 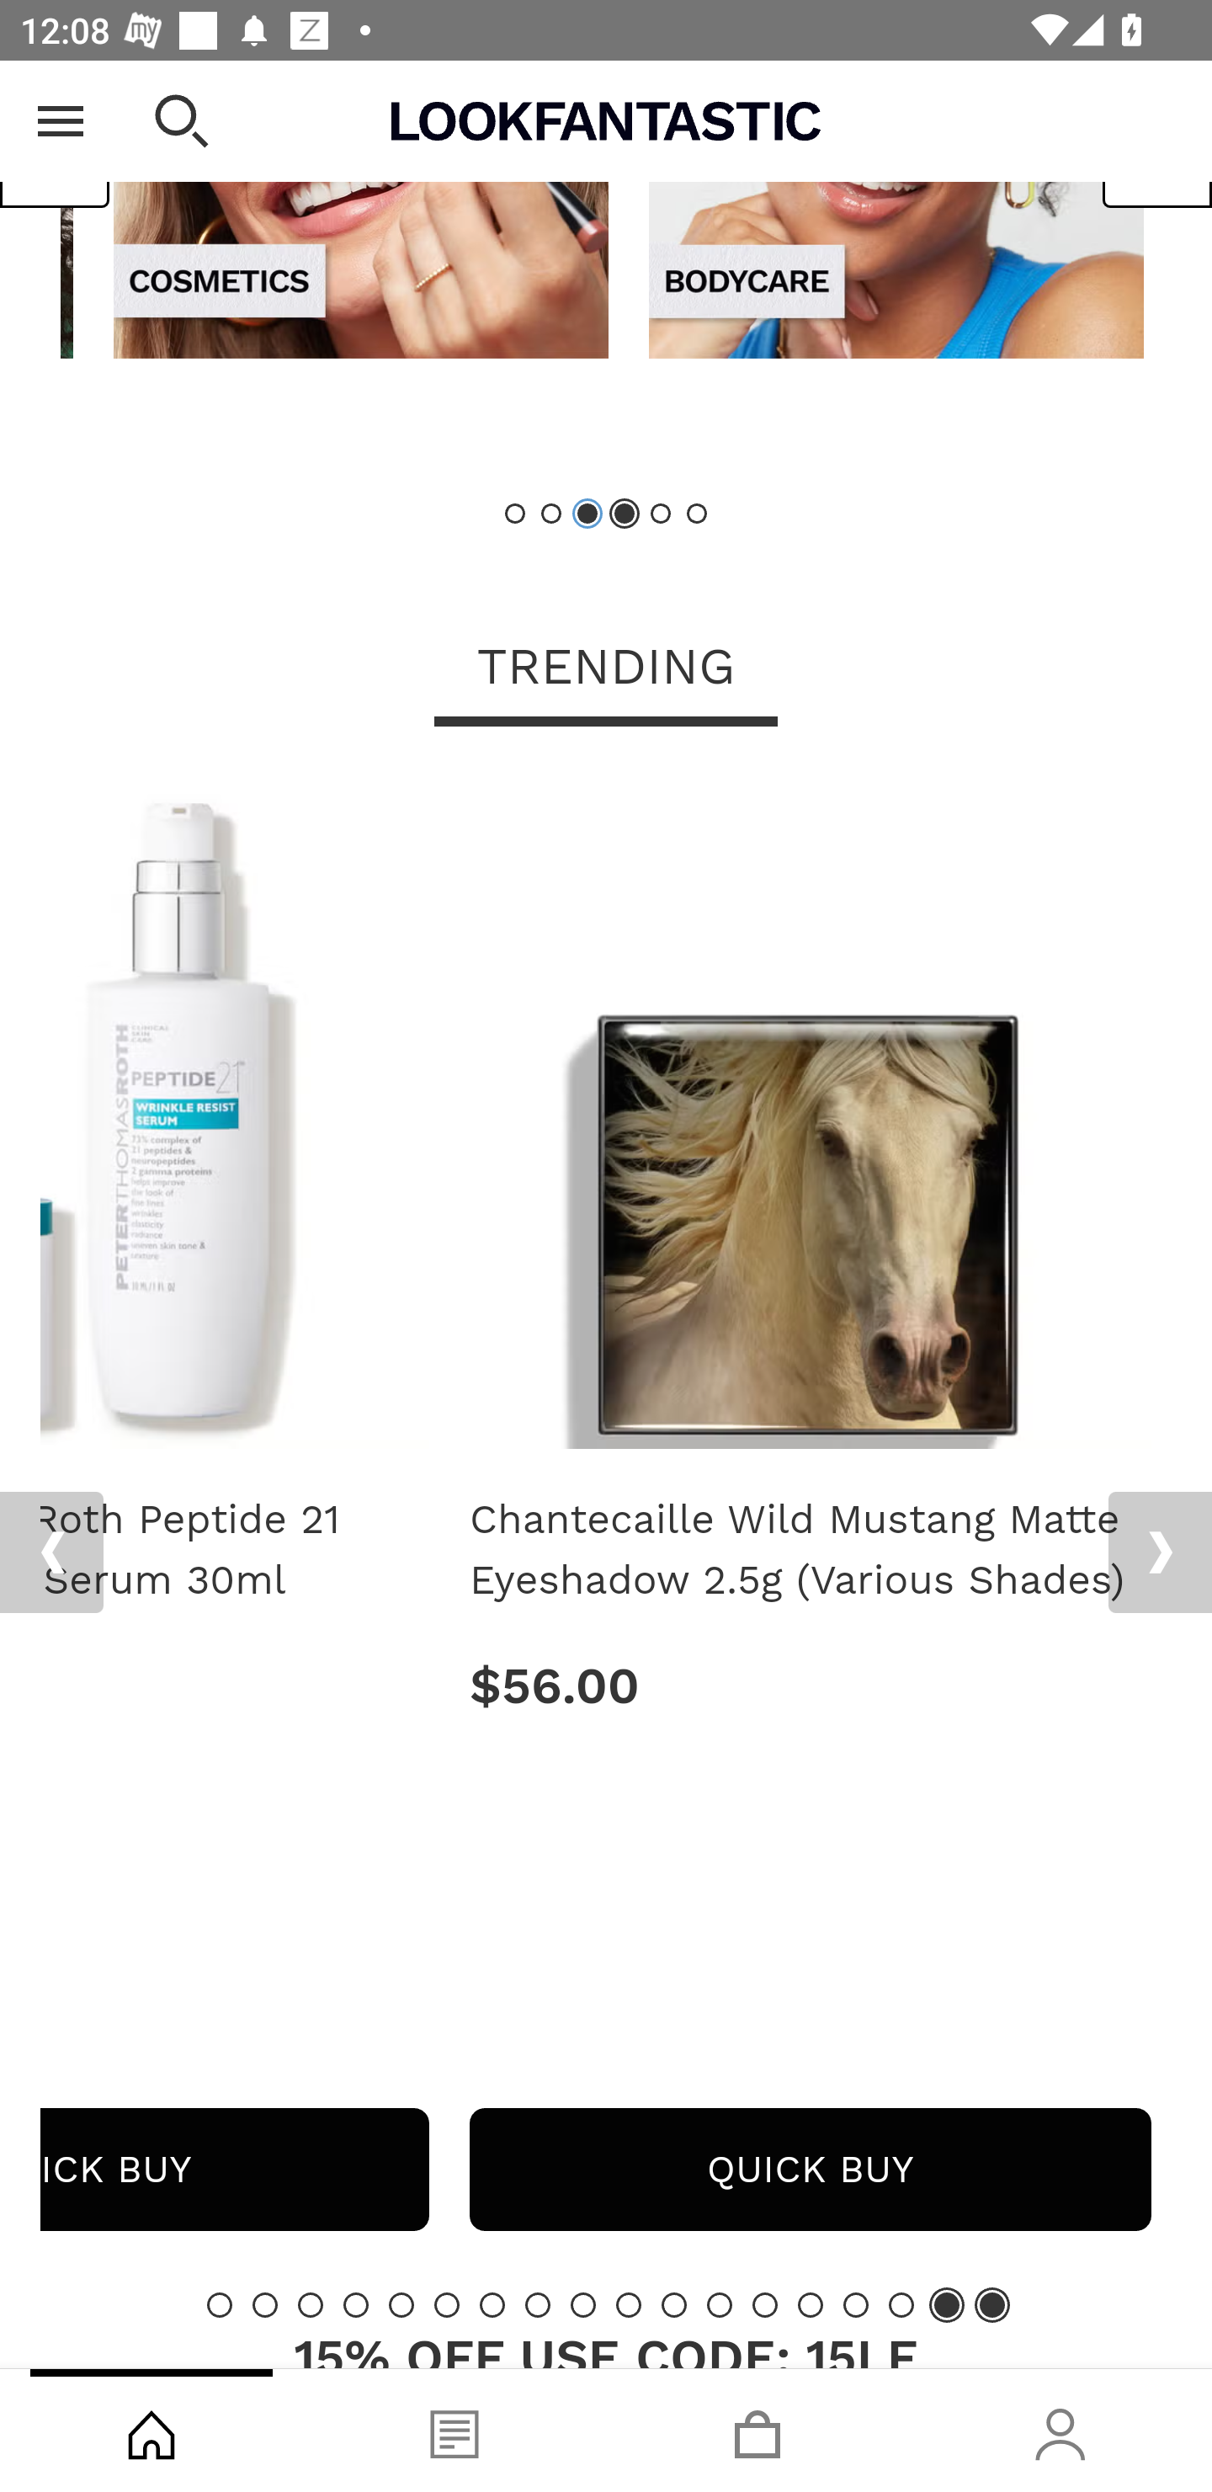 I want to click on Slide 2, so click(x=552, y=514).